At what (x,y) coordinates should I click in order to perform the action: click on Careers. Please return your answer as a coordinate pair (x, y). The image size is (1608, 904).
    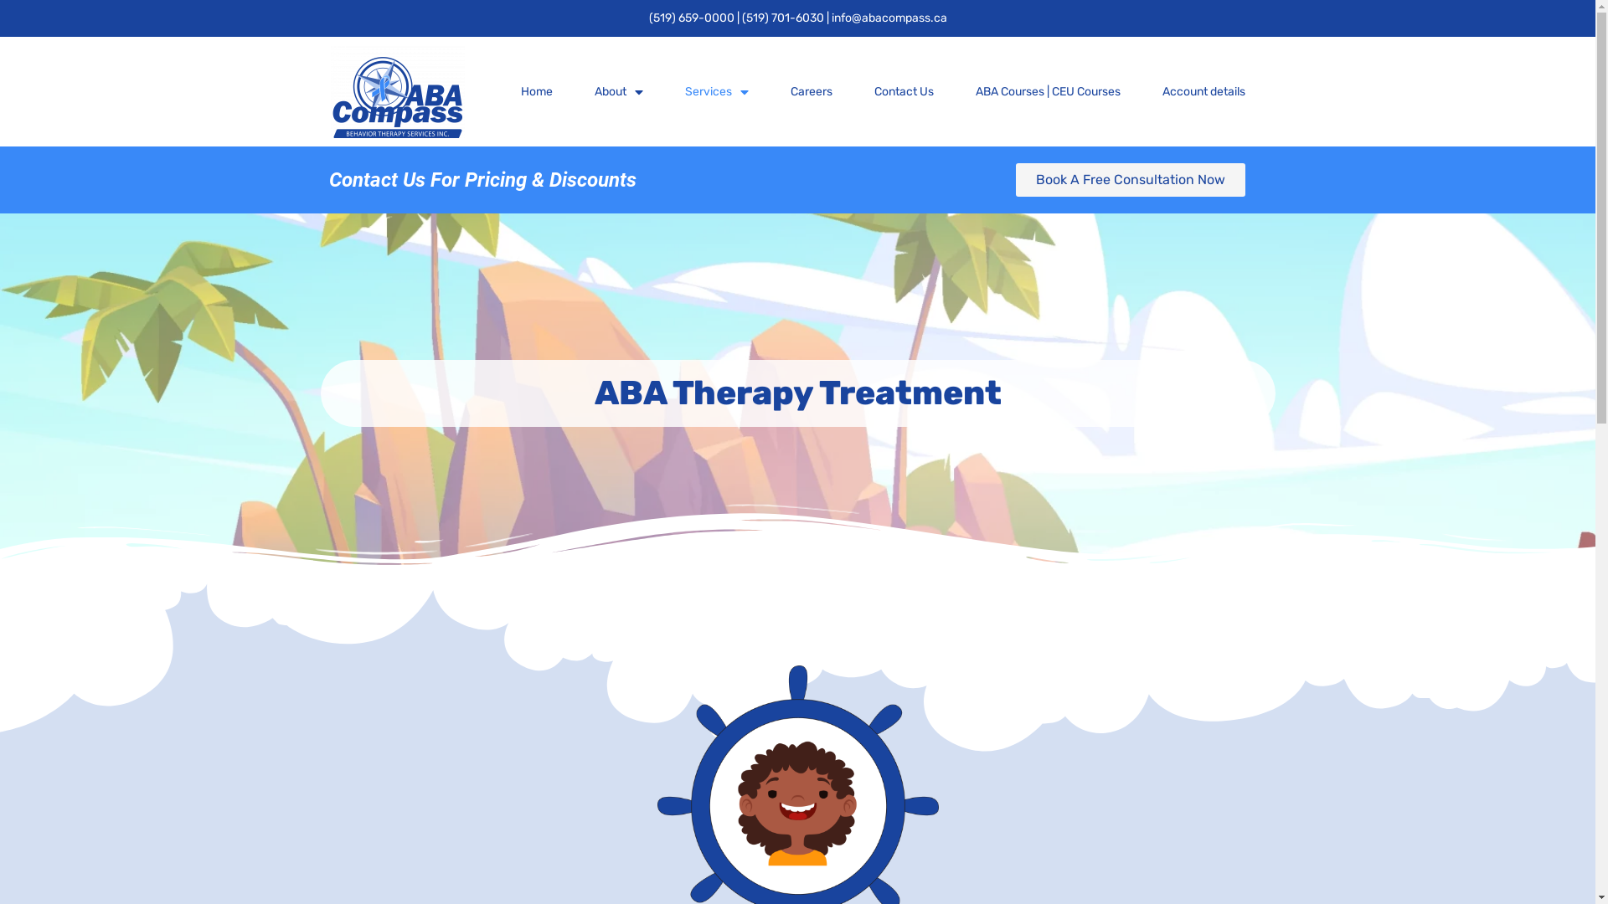
    Looking at the image, I should click on (812, 92).